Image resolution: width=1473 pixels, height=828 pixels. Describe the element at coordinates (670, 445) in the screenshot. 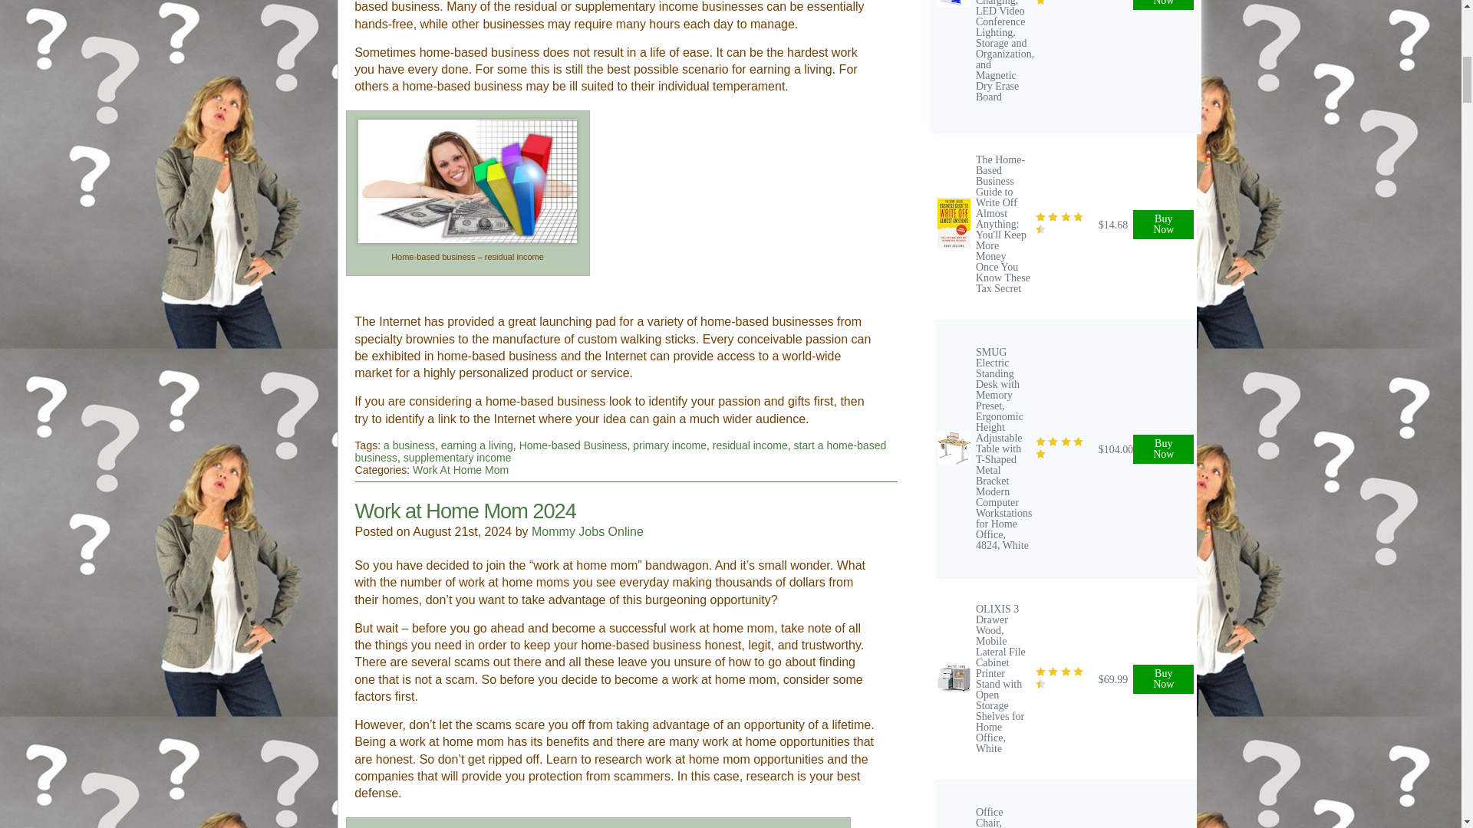

I see `primary income` at that location.